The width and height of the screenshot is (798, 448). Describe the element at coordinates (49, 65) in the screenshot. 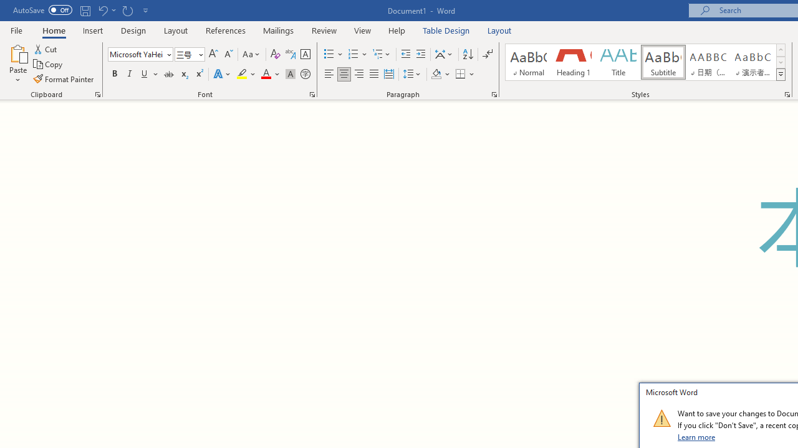

I see `Copy` at that location.